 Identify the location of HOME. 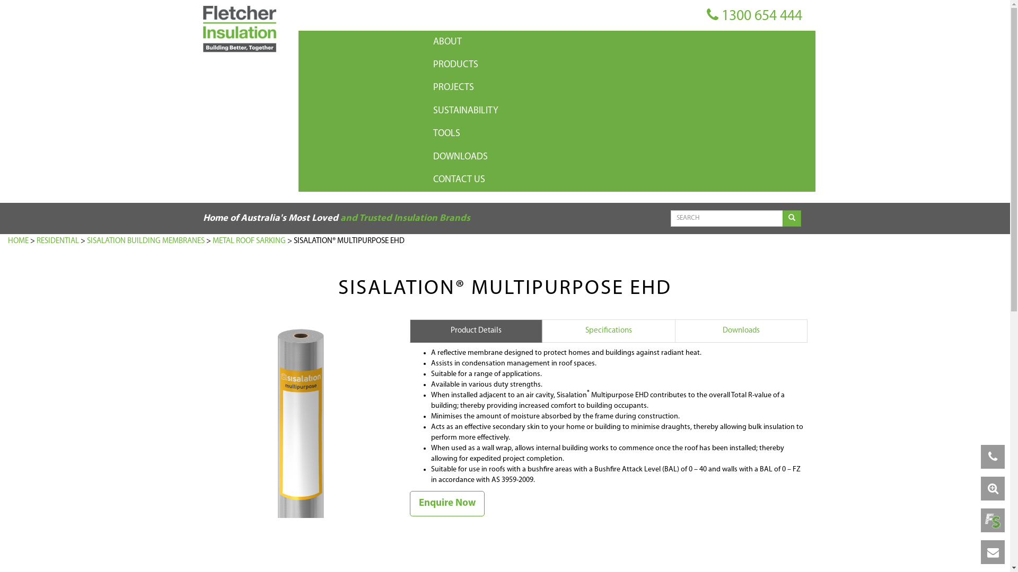
(18, 242).